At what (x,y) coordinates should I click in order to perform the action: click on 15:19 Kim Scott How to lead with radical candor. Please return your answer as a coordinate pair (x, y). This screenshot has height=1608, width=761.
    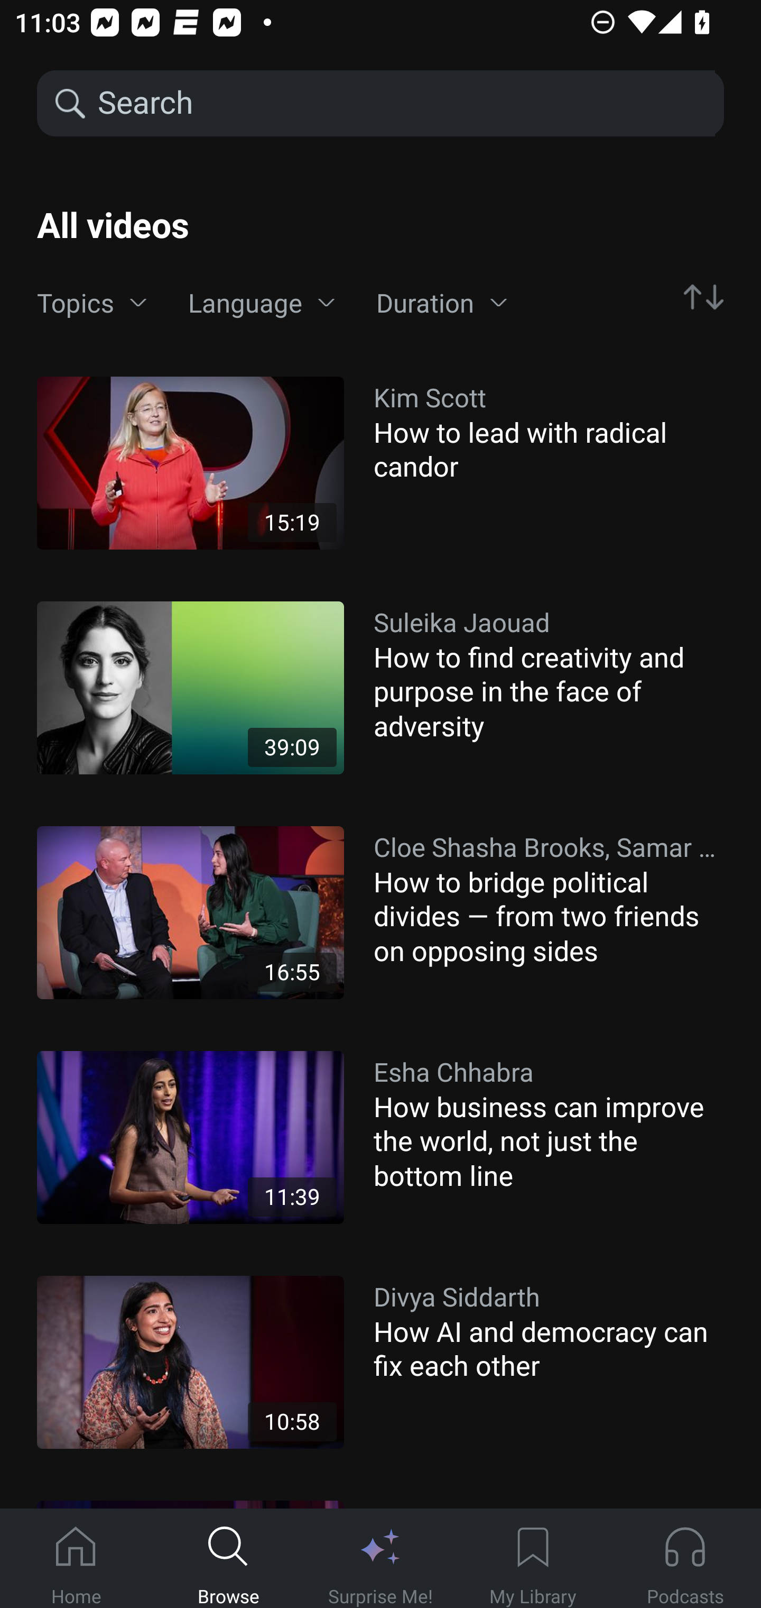
    Looking at the image, I should click on (380, 463).